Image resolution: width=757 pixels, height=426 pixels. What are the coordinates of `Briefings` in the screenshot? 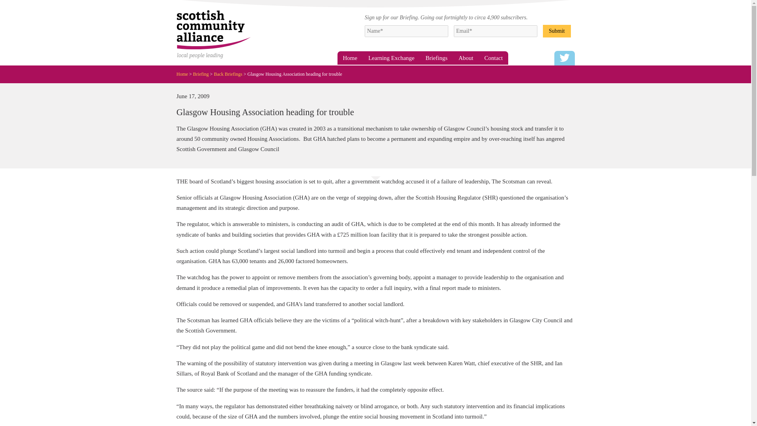 It's located at (436, 58).